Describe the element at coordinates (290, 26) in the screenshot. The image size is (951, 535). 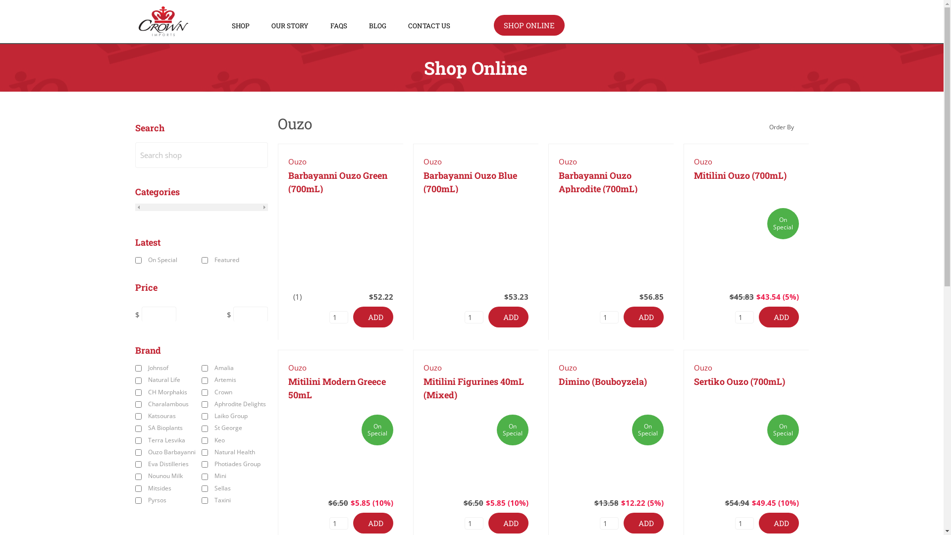
I see `OUR STORY` at that location.